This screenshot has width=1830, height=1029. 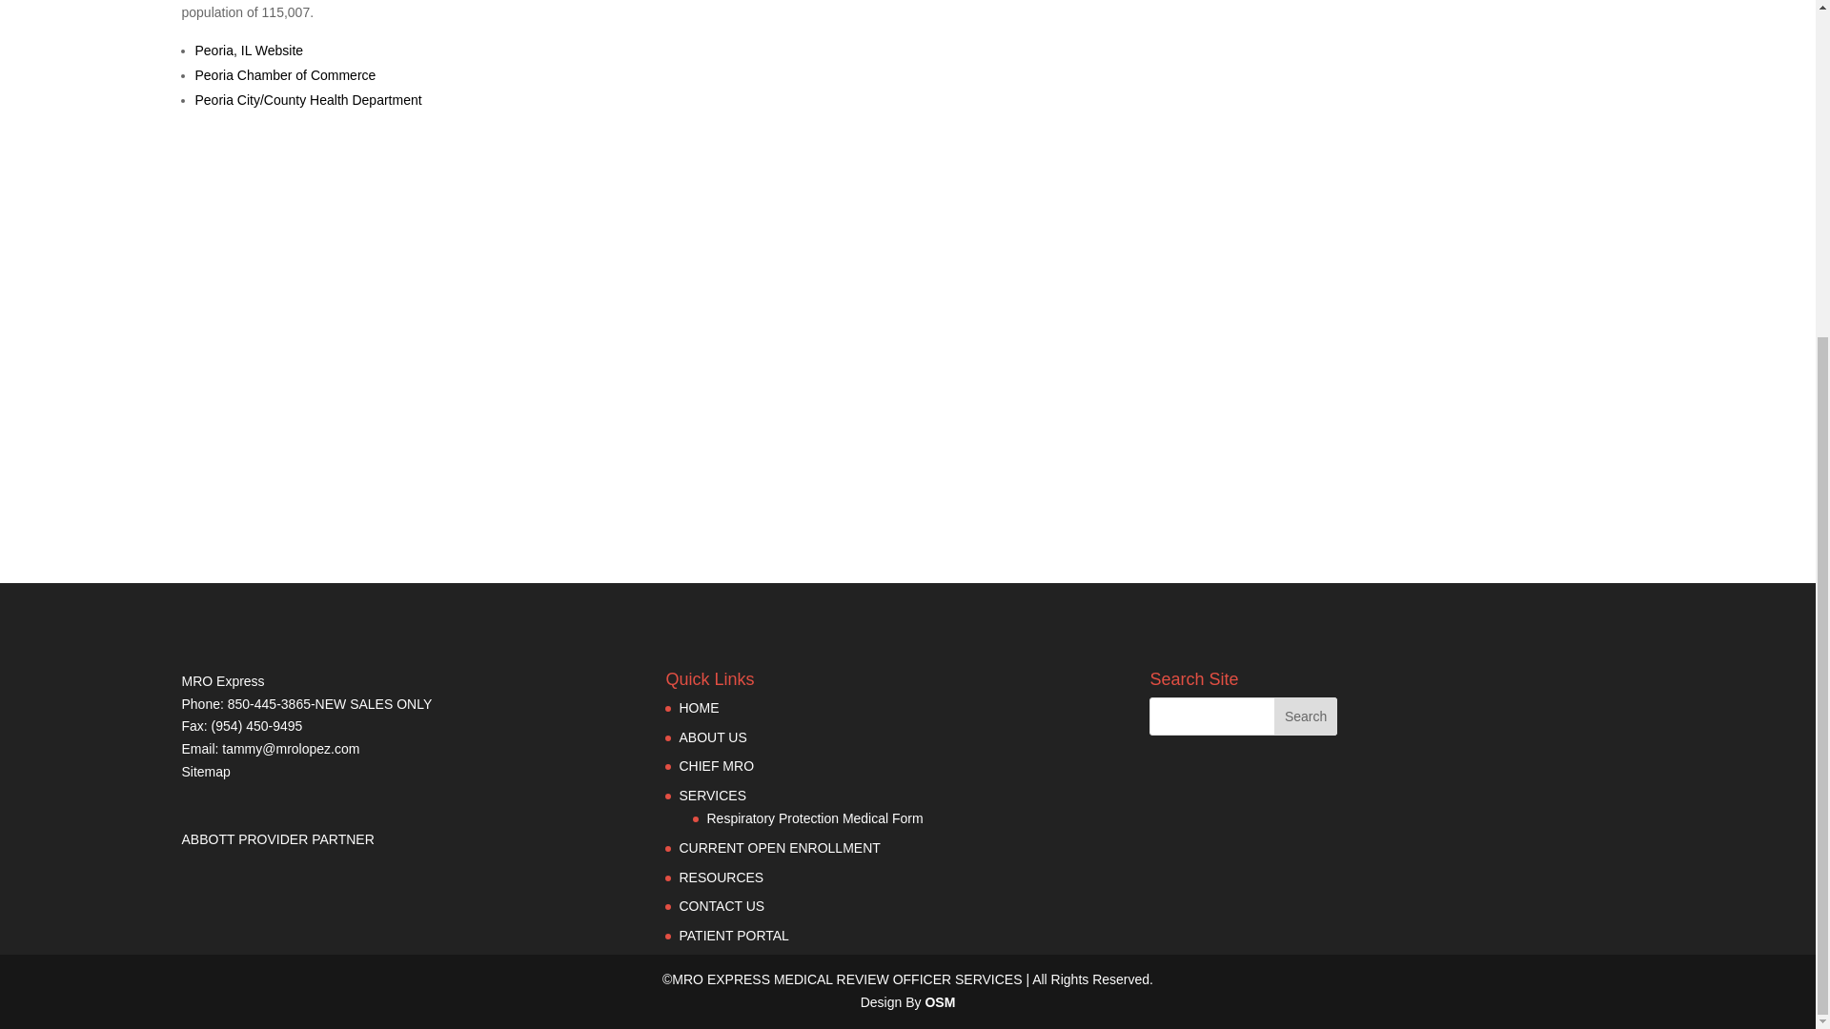 What do you see at coordinates (722, 905) in the screenshot?
I see `CONTACT US` at bounding box center [722, 905].